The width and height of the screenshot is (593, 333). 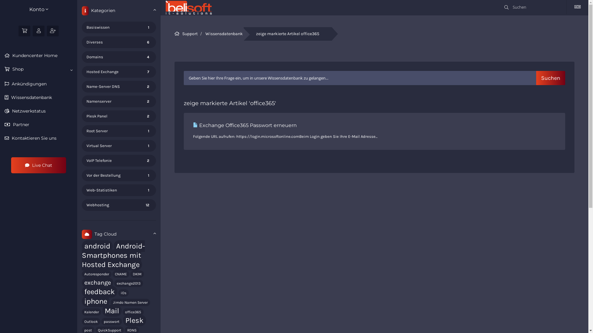 What do you see at coordinates (91, 312) in the screenshot?
I see `Kalender` at bounding box center [91, 312].